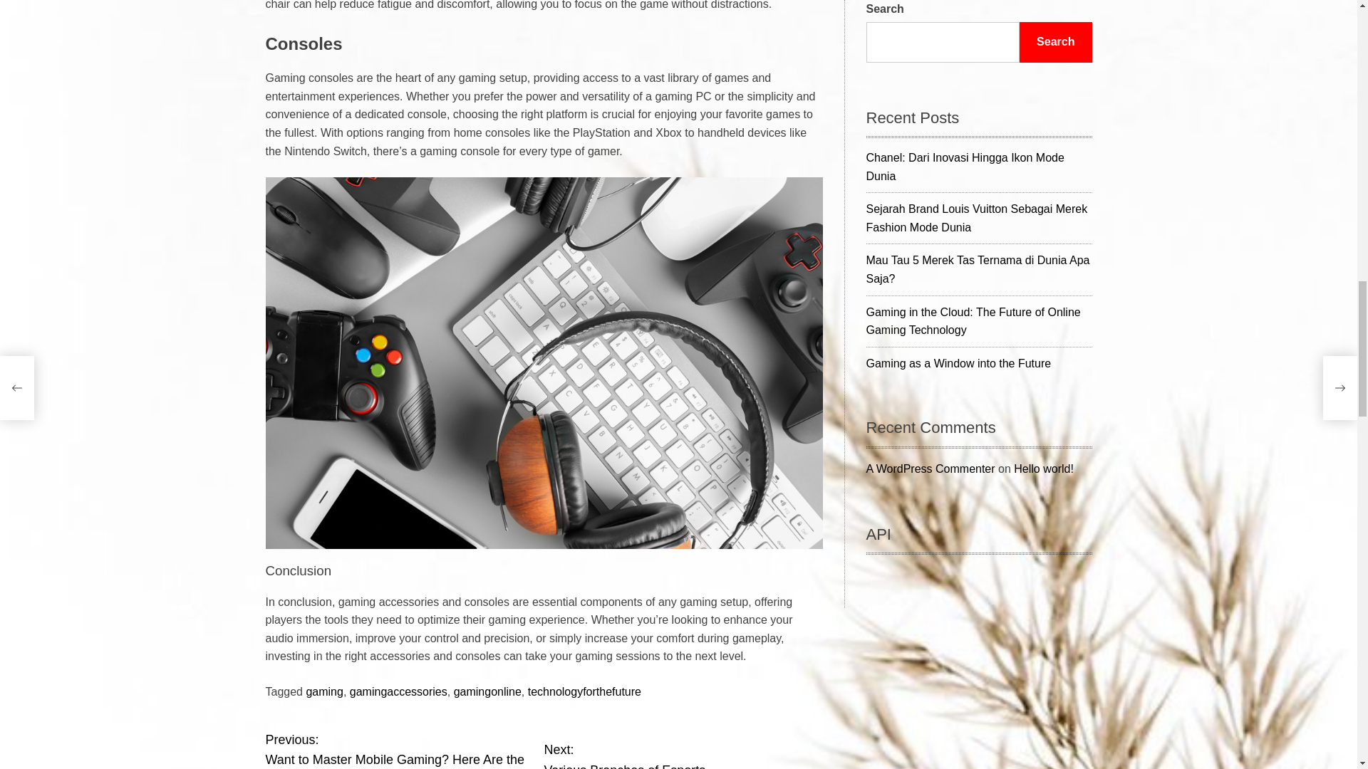 This screenshot has width=1368, height=769. I want to click on gamingonline, so click(584, 691).